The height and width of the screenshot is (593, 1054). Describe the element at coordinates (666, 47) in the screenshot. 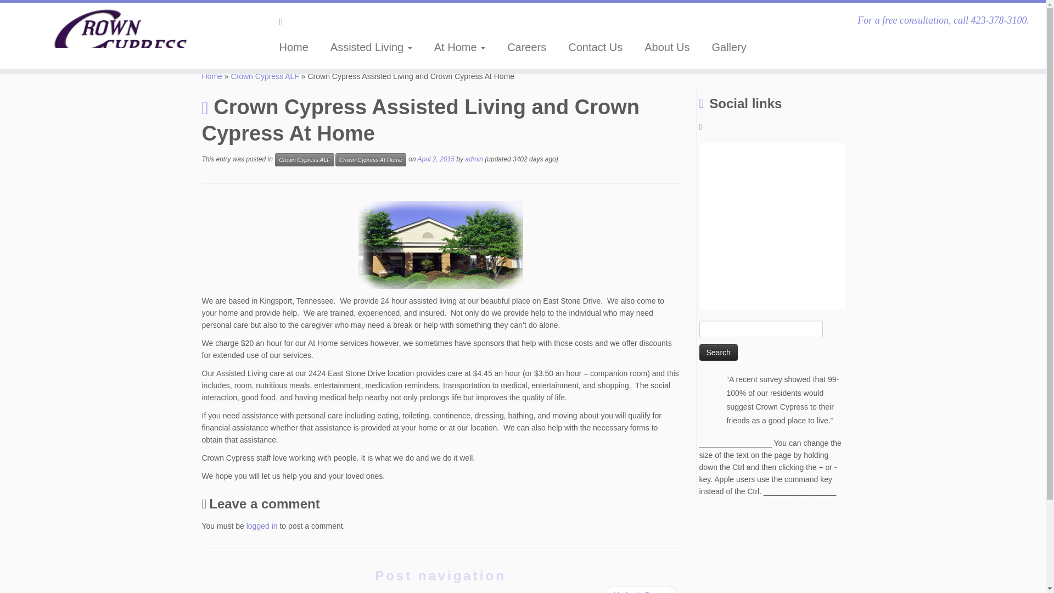

I see `About Us` at that location.